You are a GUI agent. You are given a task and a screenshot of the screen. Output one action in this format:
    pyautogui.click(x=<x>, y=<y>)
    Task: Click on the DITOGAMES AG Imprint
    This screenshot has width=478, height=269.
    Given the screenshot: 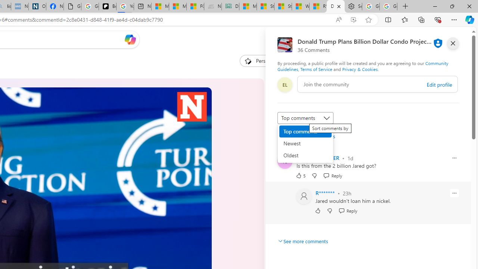 What is the action you would take?
    pyautogui.click(x=230, y=7)
    